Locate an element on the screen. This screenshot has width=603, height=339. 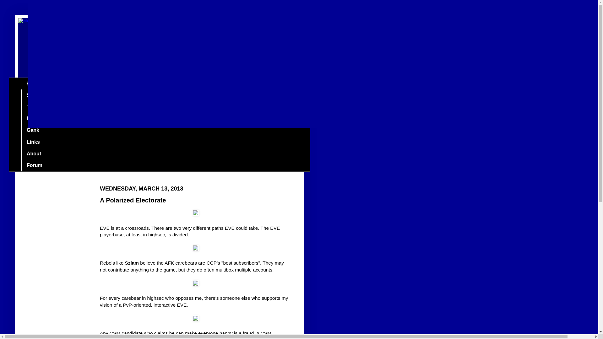
BLOG is located at coordinates (33, 83).